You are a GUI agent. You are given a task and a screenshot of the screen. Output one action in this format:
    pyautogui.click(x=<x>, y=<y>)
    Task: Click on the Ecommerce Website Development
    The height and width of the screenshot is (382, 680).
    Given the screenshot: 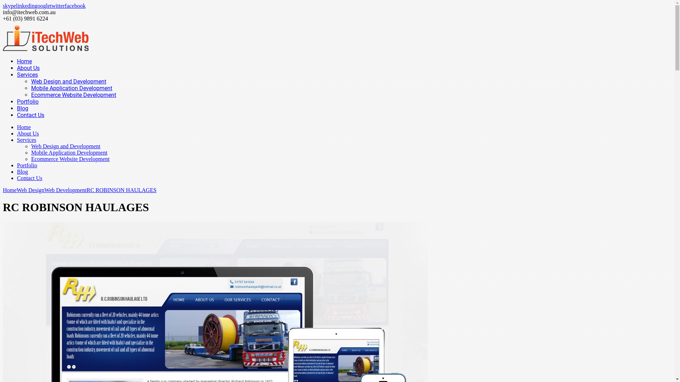 What is the action you would take?
    pyautogui.click(x=70, y=159)
    